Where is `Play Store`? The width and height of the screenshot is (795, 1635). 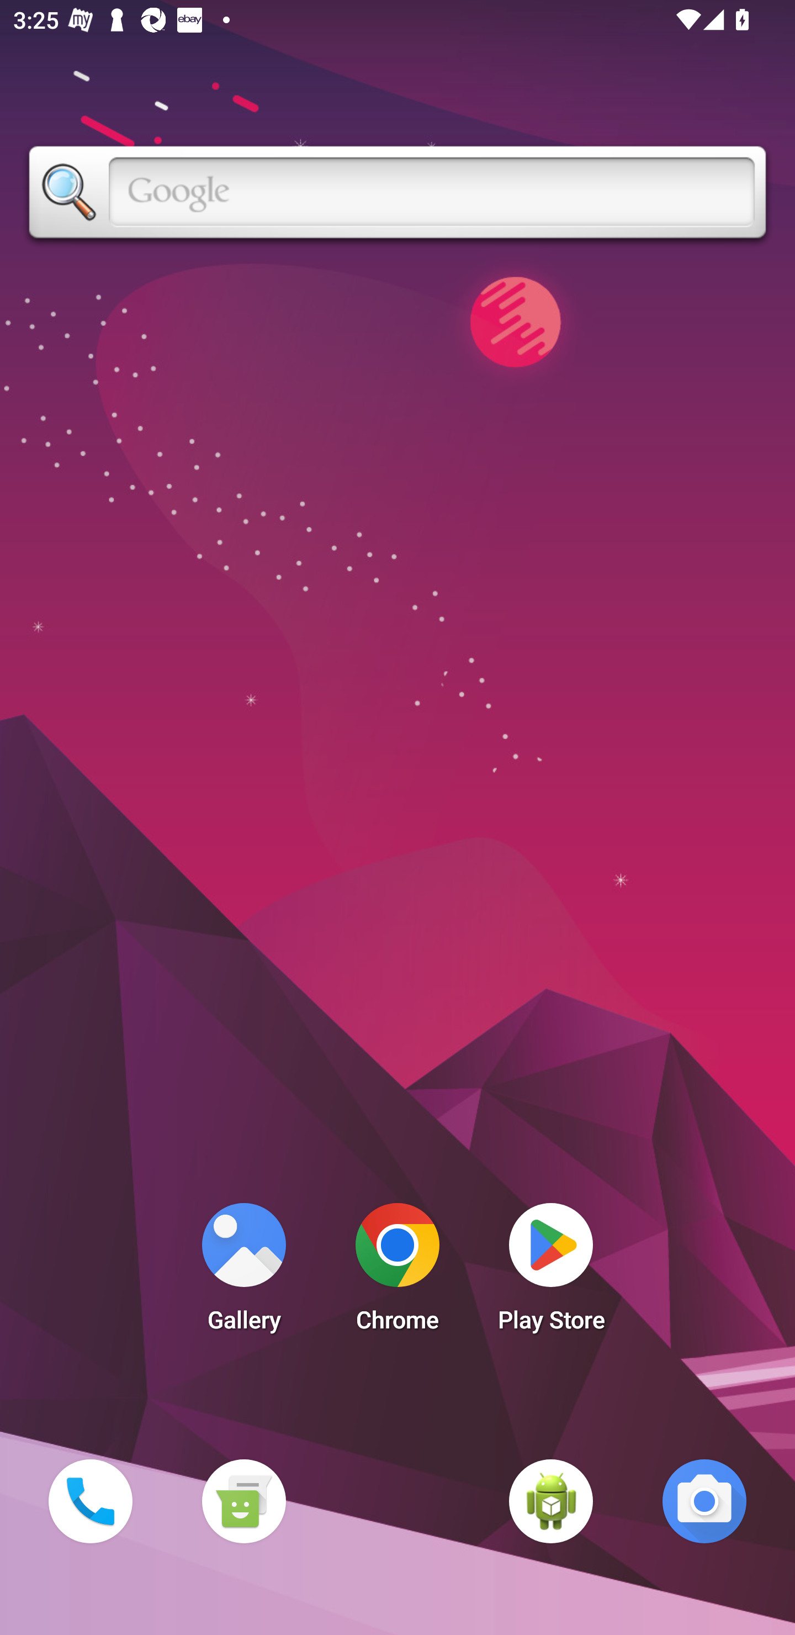 Play Store is located at coordinates (551, 1273).